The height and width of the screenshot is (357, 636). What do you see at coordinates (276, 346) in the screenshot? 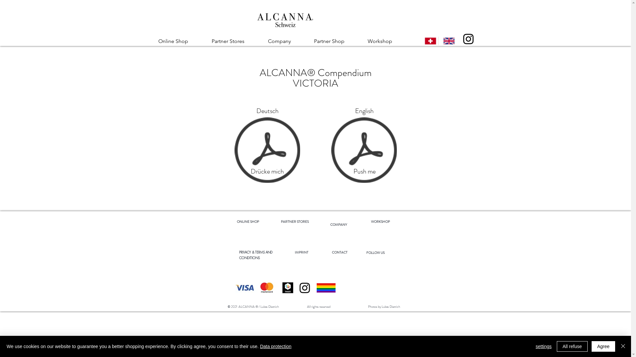
I see `Data protection` at bounding box center [276, 346].